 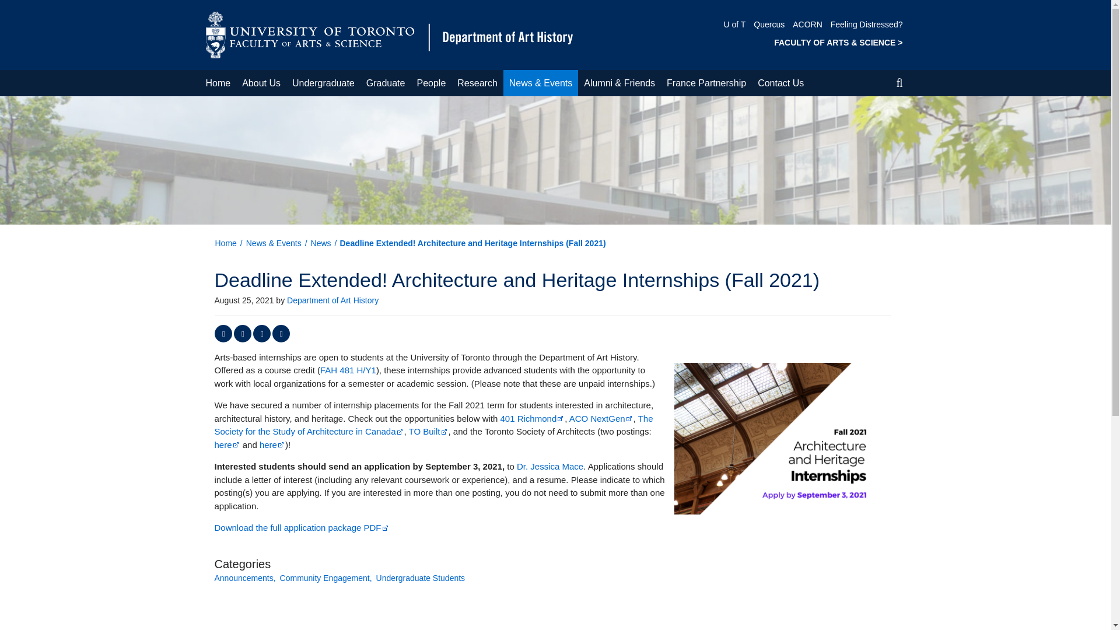 I want to click on Quercus, so click(x=769, y=24).